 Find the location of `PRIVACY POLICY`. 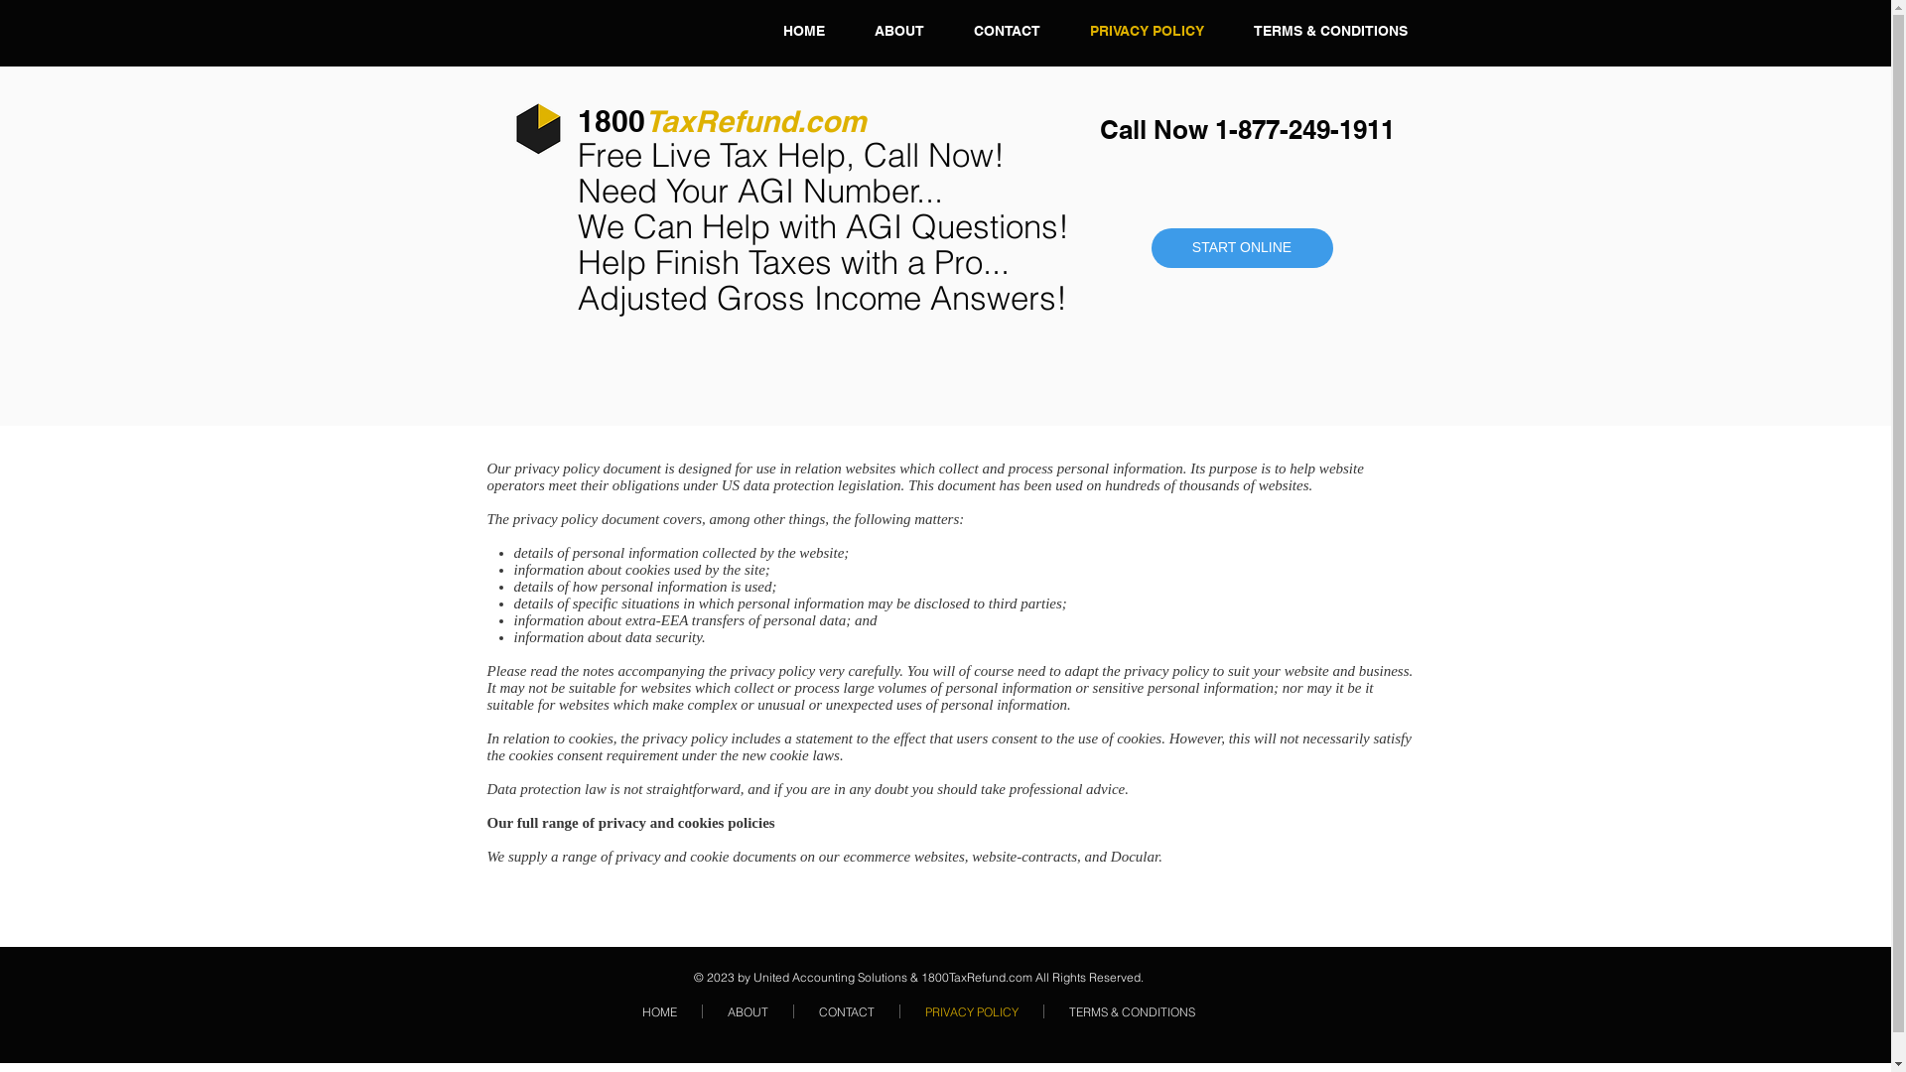

PRIVACY POLICY is located at coordinates (972, 1011).